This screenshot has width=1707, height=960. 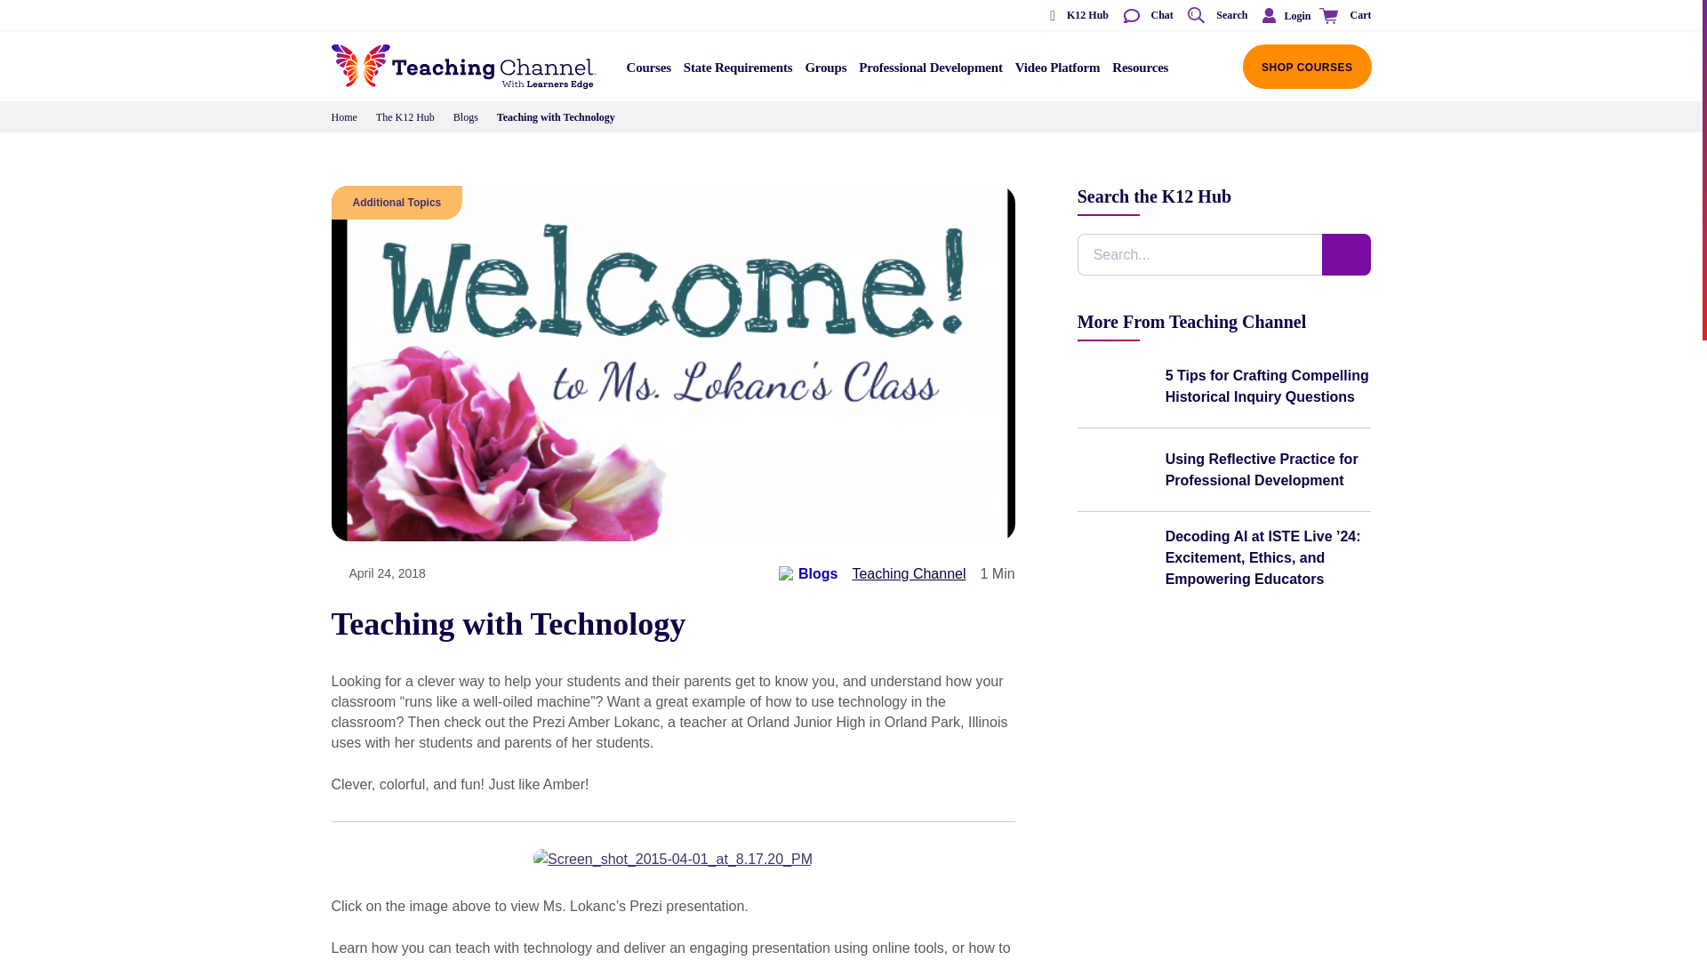 I want to click on Courses, so click(x=649, y=73).